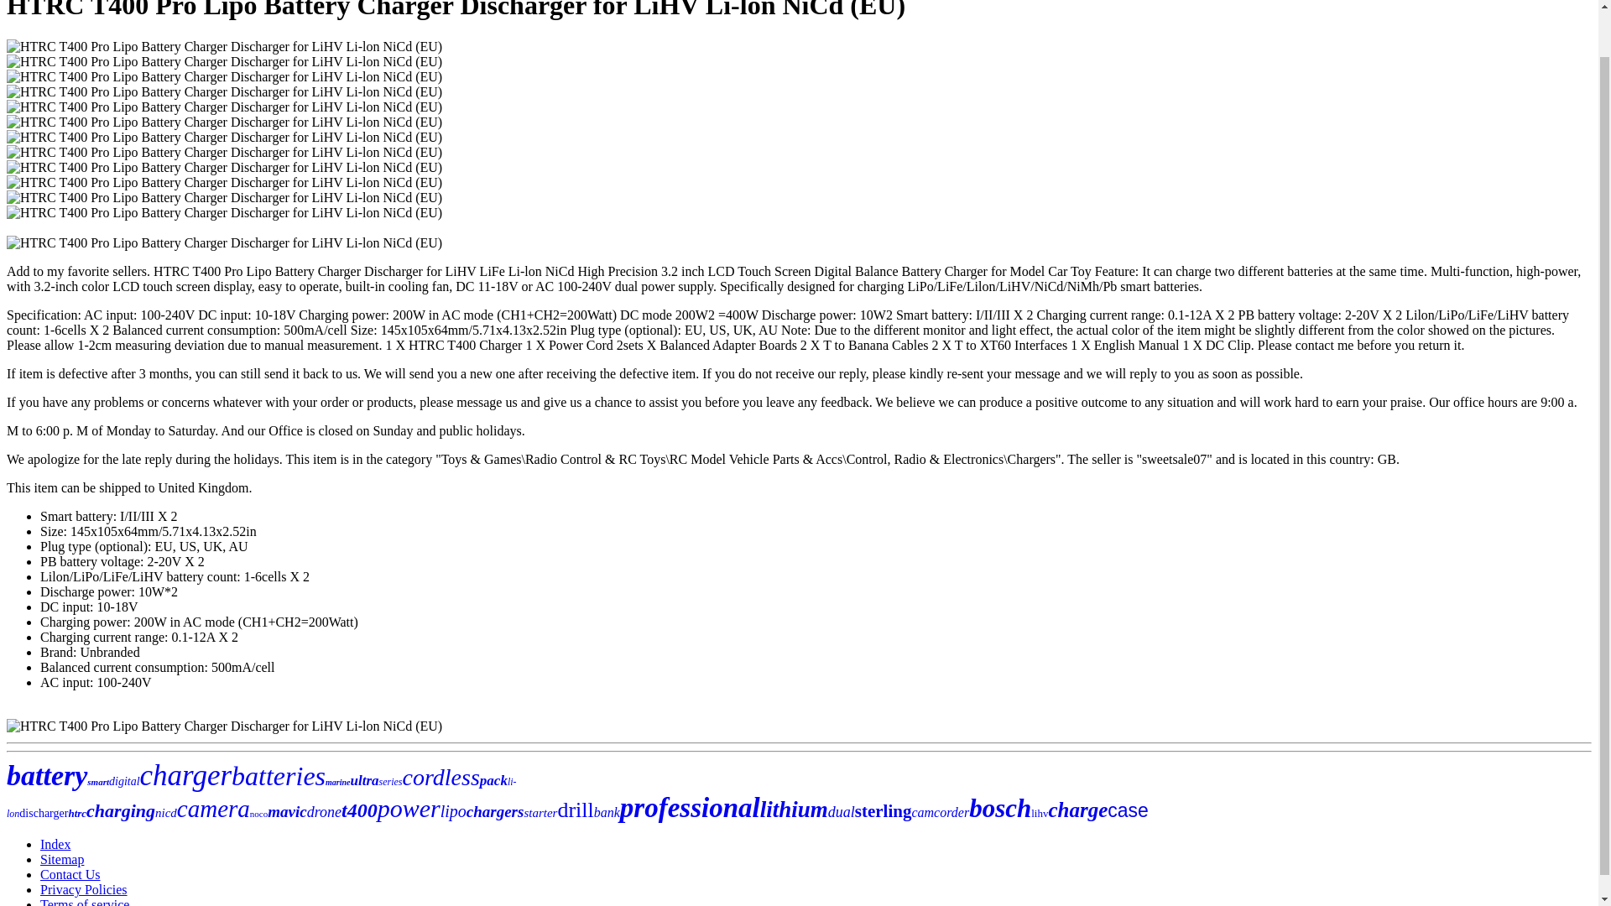  What do you see at coordinates (575, 810) in the screenshot?
I see `drill` at bounding box center [575, 810].